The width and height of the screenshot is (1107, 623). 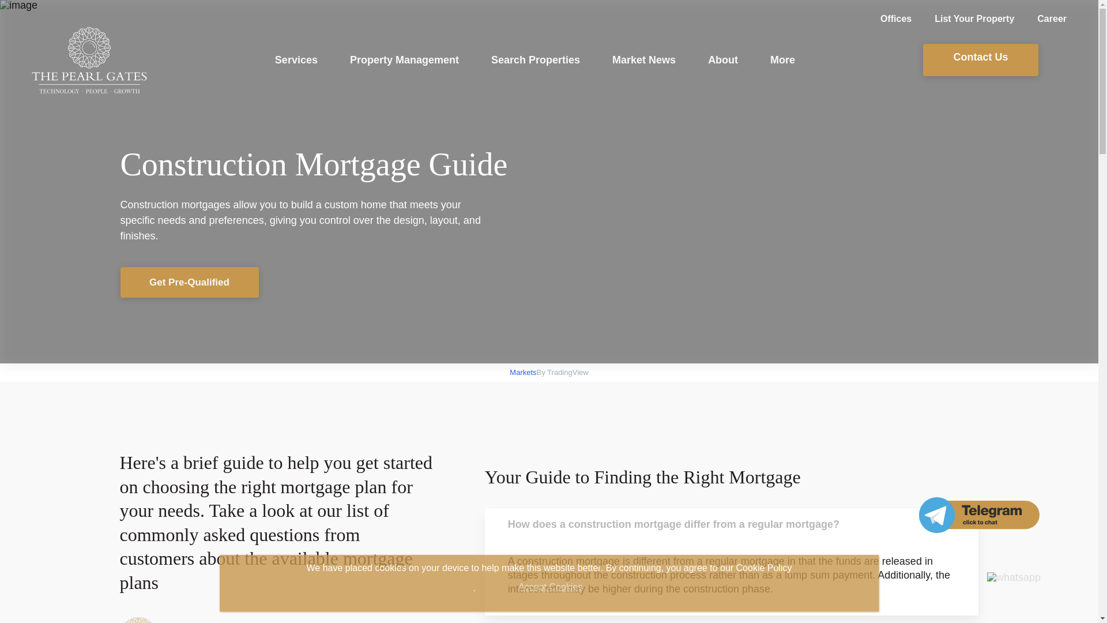 What do you see at coordinates (884, 19) in the screenshot?
I see `Offices` at bounding box center [884, 19].